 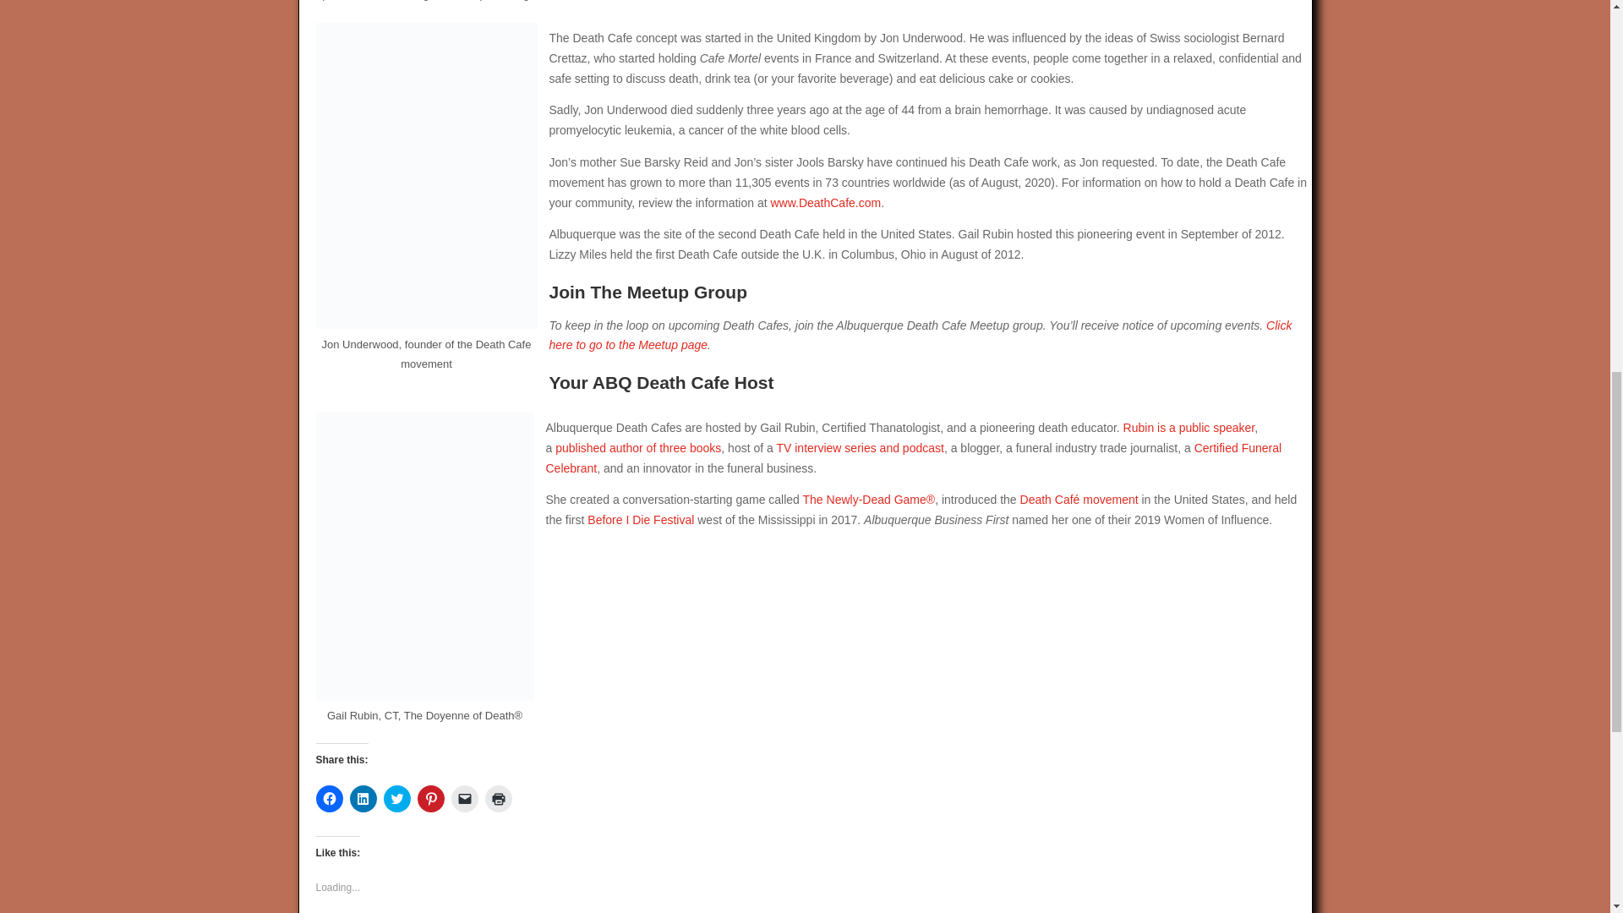 What do you see at coordinates (396, 798) in the screenshot?
I see `Click to share on Twitter` at bounding box center [396, 798].